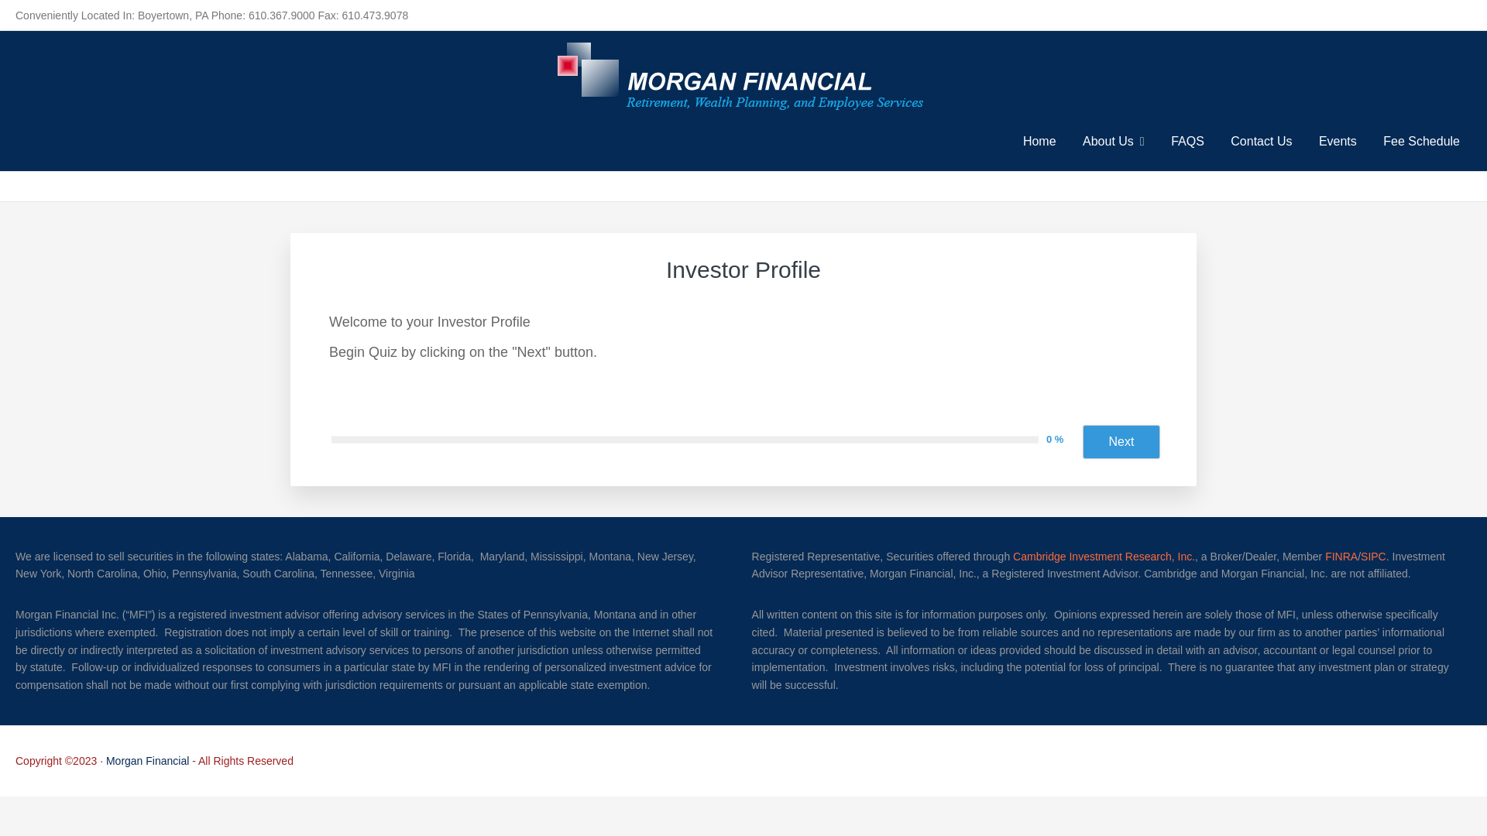  Describe the element at coordinates (1421, 141) in the screenshot. I see `Fee Schedule` at that location.